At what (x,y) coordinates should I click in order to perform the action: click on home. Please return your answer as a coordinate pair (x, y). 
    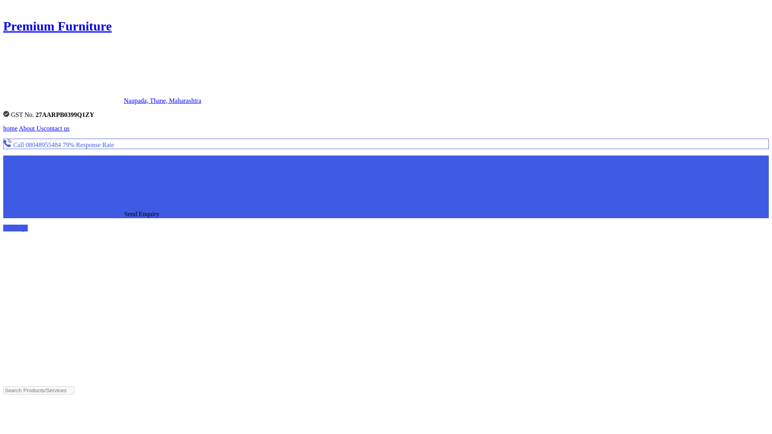
    Looking at the image, I should click on (10, 129).